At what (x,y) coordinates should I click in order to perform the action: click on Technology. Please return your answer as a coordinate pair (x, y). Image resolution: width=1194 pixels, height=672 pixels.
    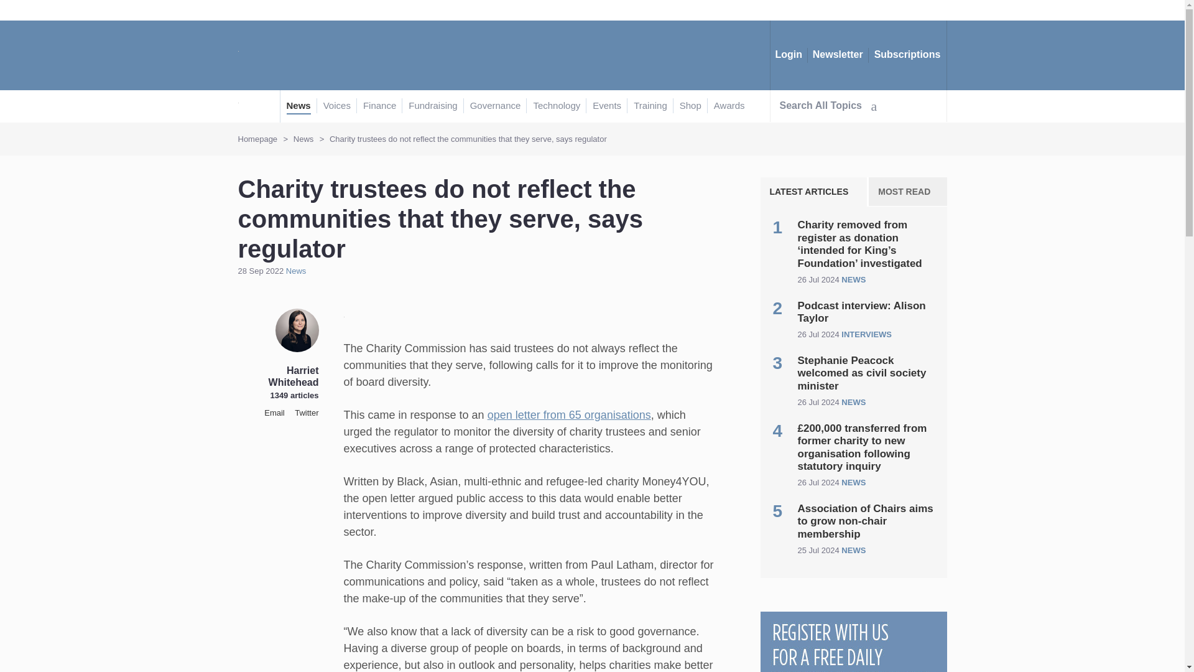
    Looking at the image, I should click on (556, 106).